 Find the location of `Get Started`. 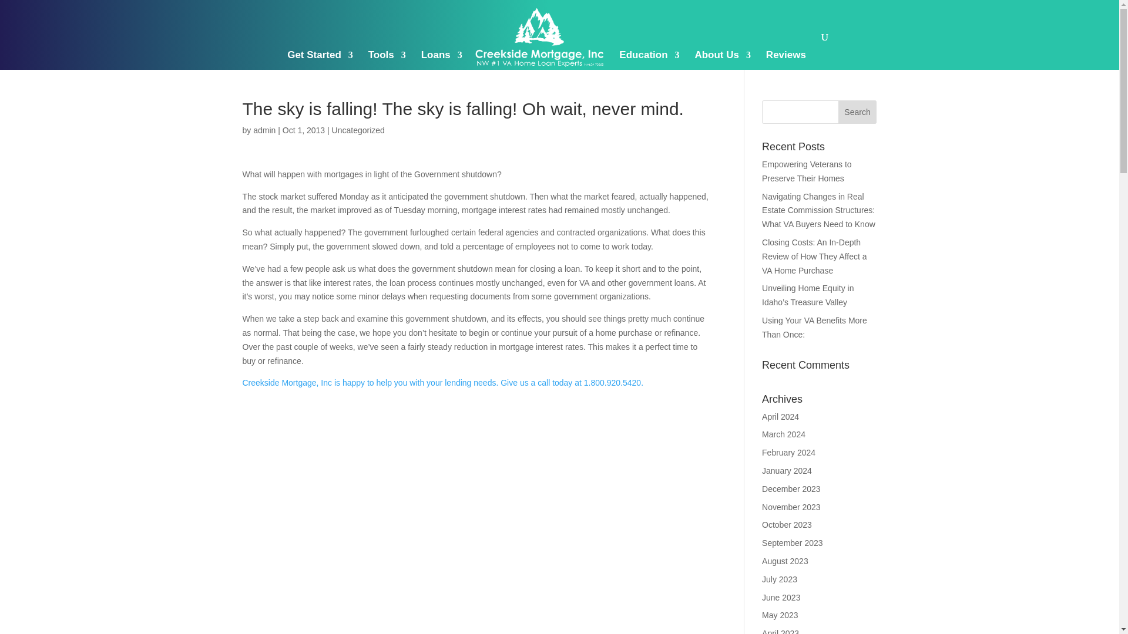

Get Started is located at coordinates (320, 68).